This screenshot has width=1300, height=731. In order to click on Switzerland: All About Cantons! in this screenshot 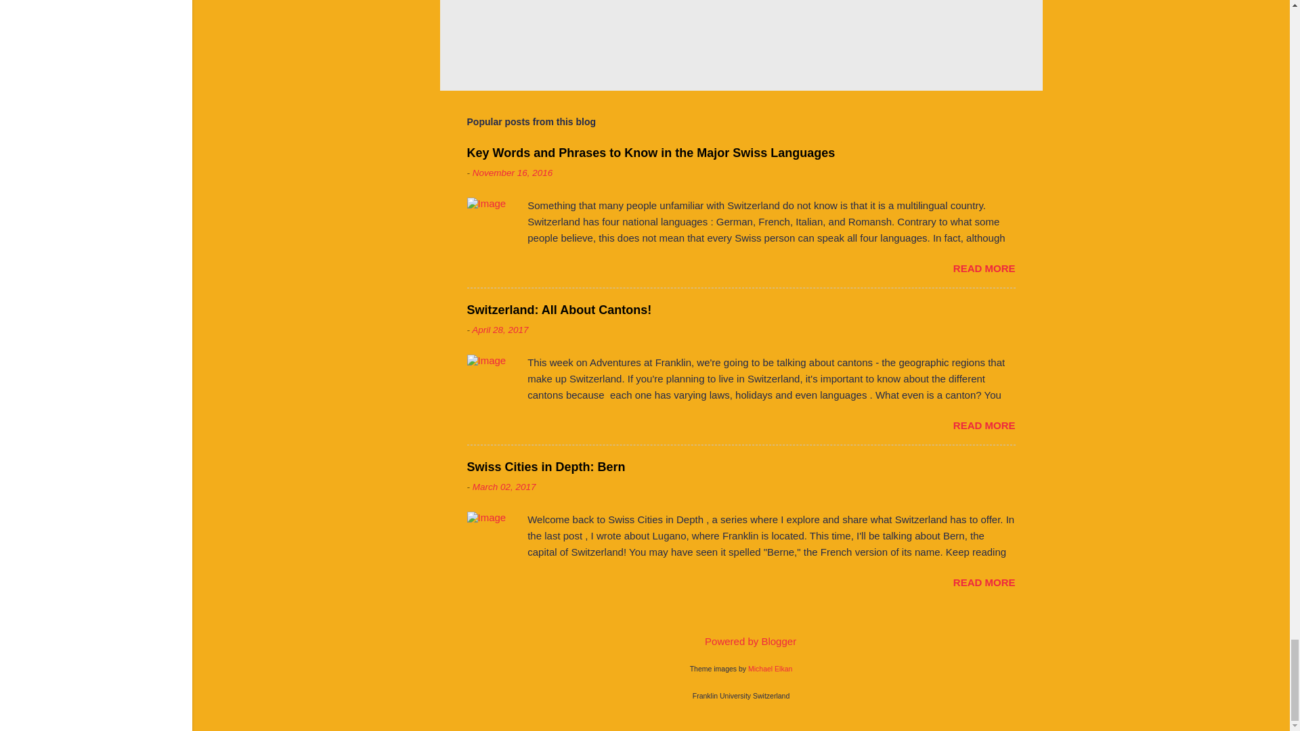, I will do `click(559, 310)`.